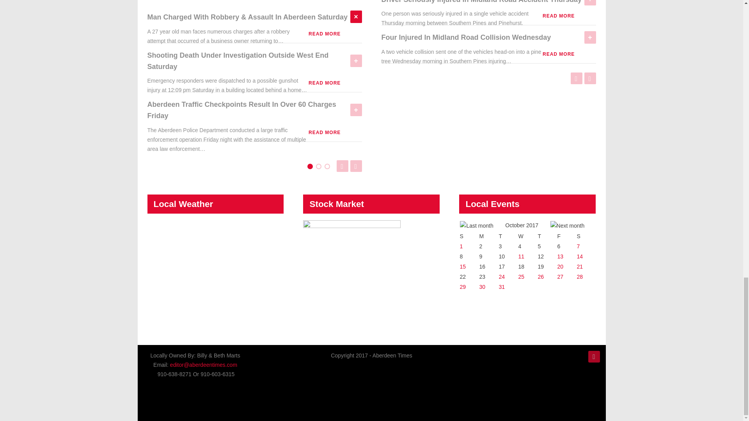 The width and height of the screenshot is (749, 421). What do you see at coordinates (476, 225) in the screenshot?
I see `Previous month` at bounding box center [476, 225].